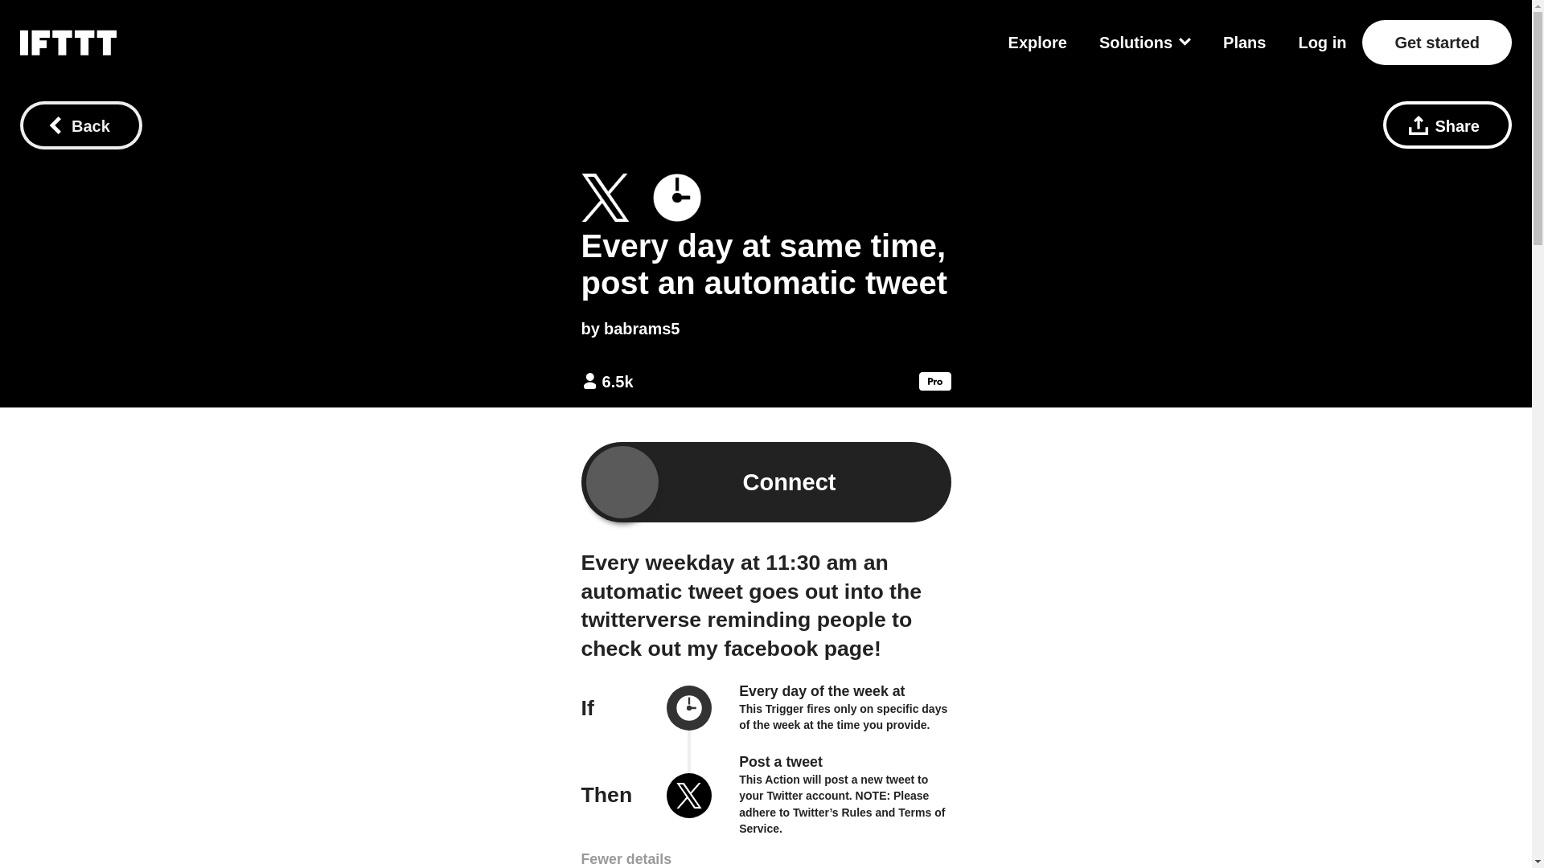  What do you see at coordinates (626, 858) in the screenshot?
I see `Fewer details` at bounding box center [626, 858].